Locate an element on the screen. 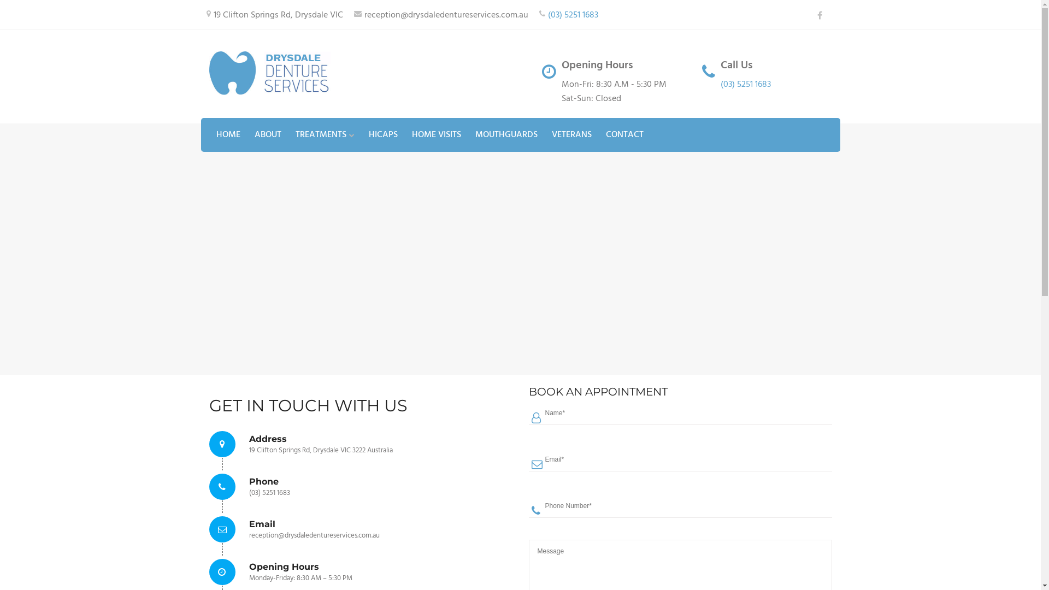 Image resolution: width=1049 pixels, height=590 pixels. CONTACT is located at coordinates (624, 135).